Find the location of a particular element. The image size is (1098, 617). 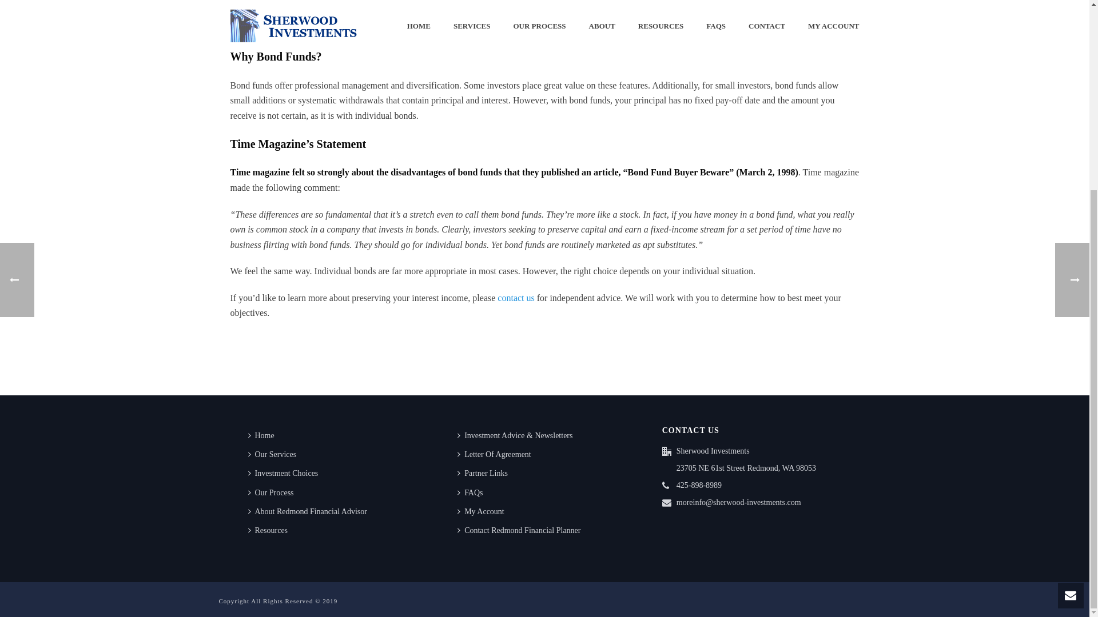

Letter Of Agreement is located at coordinates (497, 454).